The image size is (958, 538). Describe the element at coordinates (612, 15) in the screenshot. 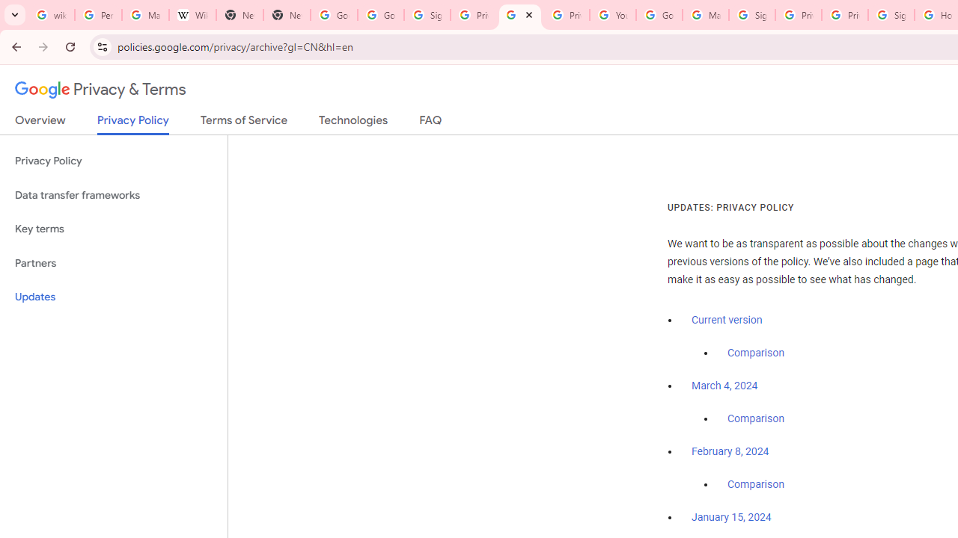

I see `YouTube` at that location.